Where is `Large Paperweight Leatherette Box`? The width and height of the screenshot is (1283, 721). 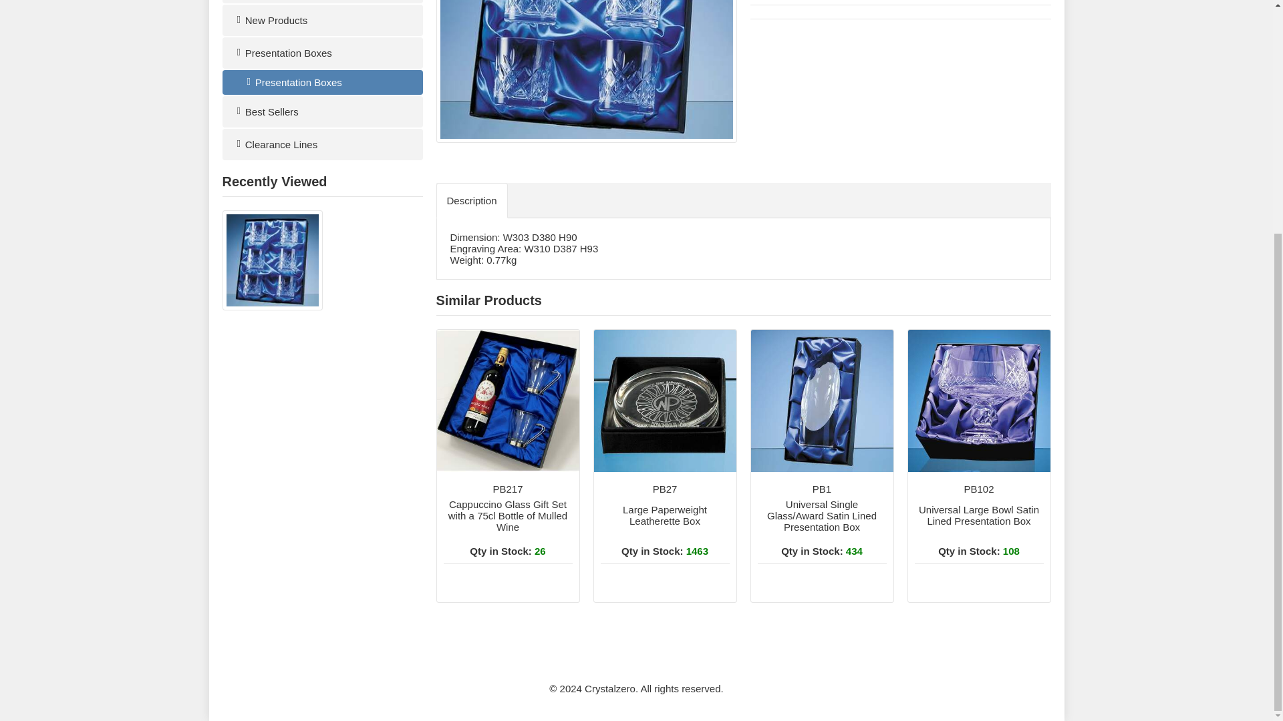
Large Paperweight Leatherette Box is located at coordinates (322, 20).